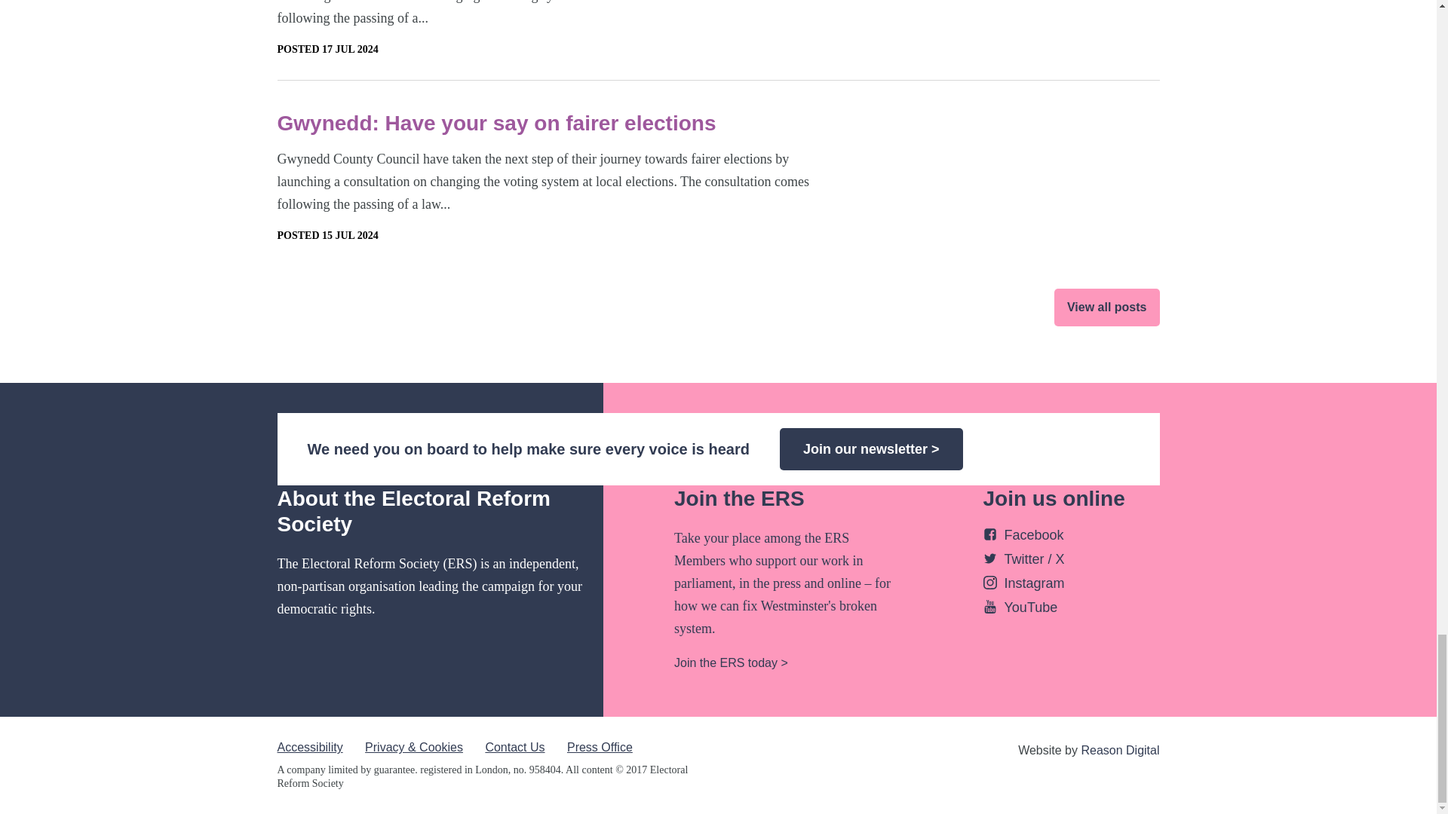  What do you see at coordinates (1020, 607) in the screenshot?
I see `YouTube` at bounding box center [1020, 607].